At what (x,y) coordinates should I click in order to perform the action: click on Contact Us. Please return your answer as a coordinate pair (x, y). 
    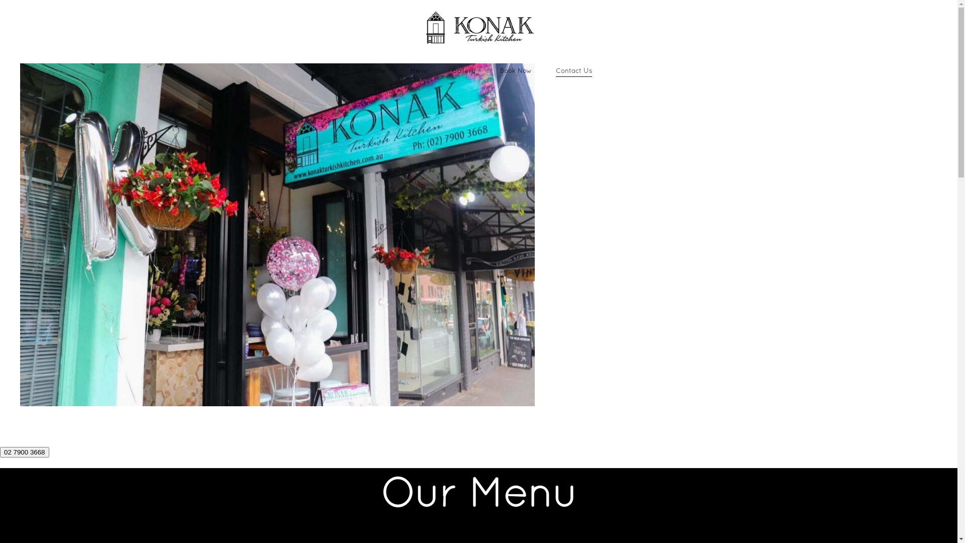
    Looking at the image, I should click on (574, 70).